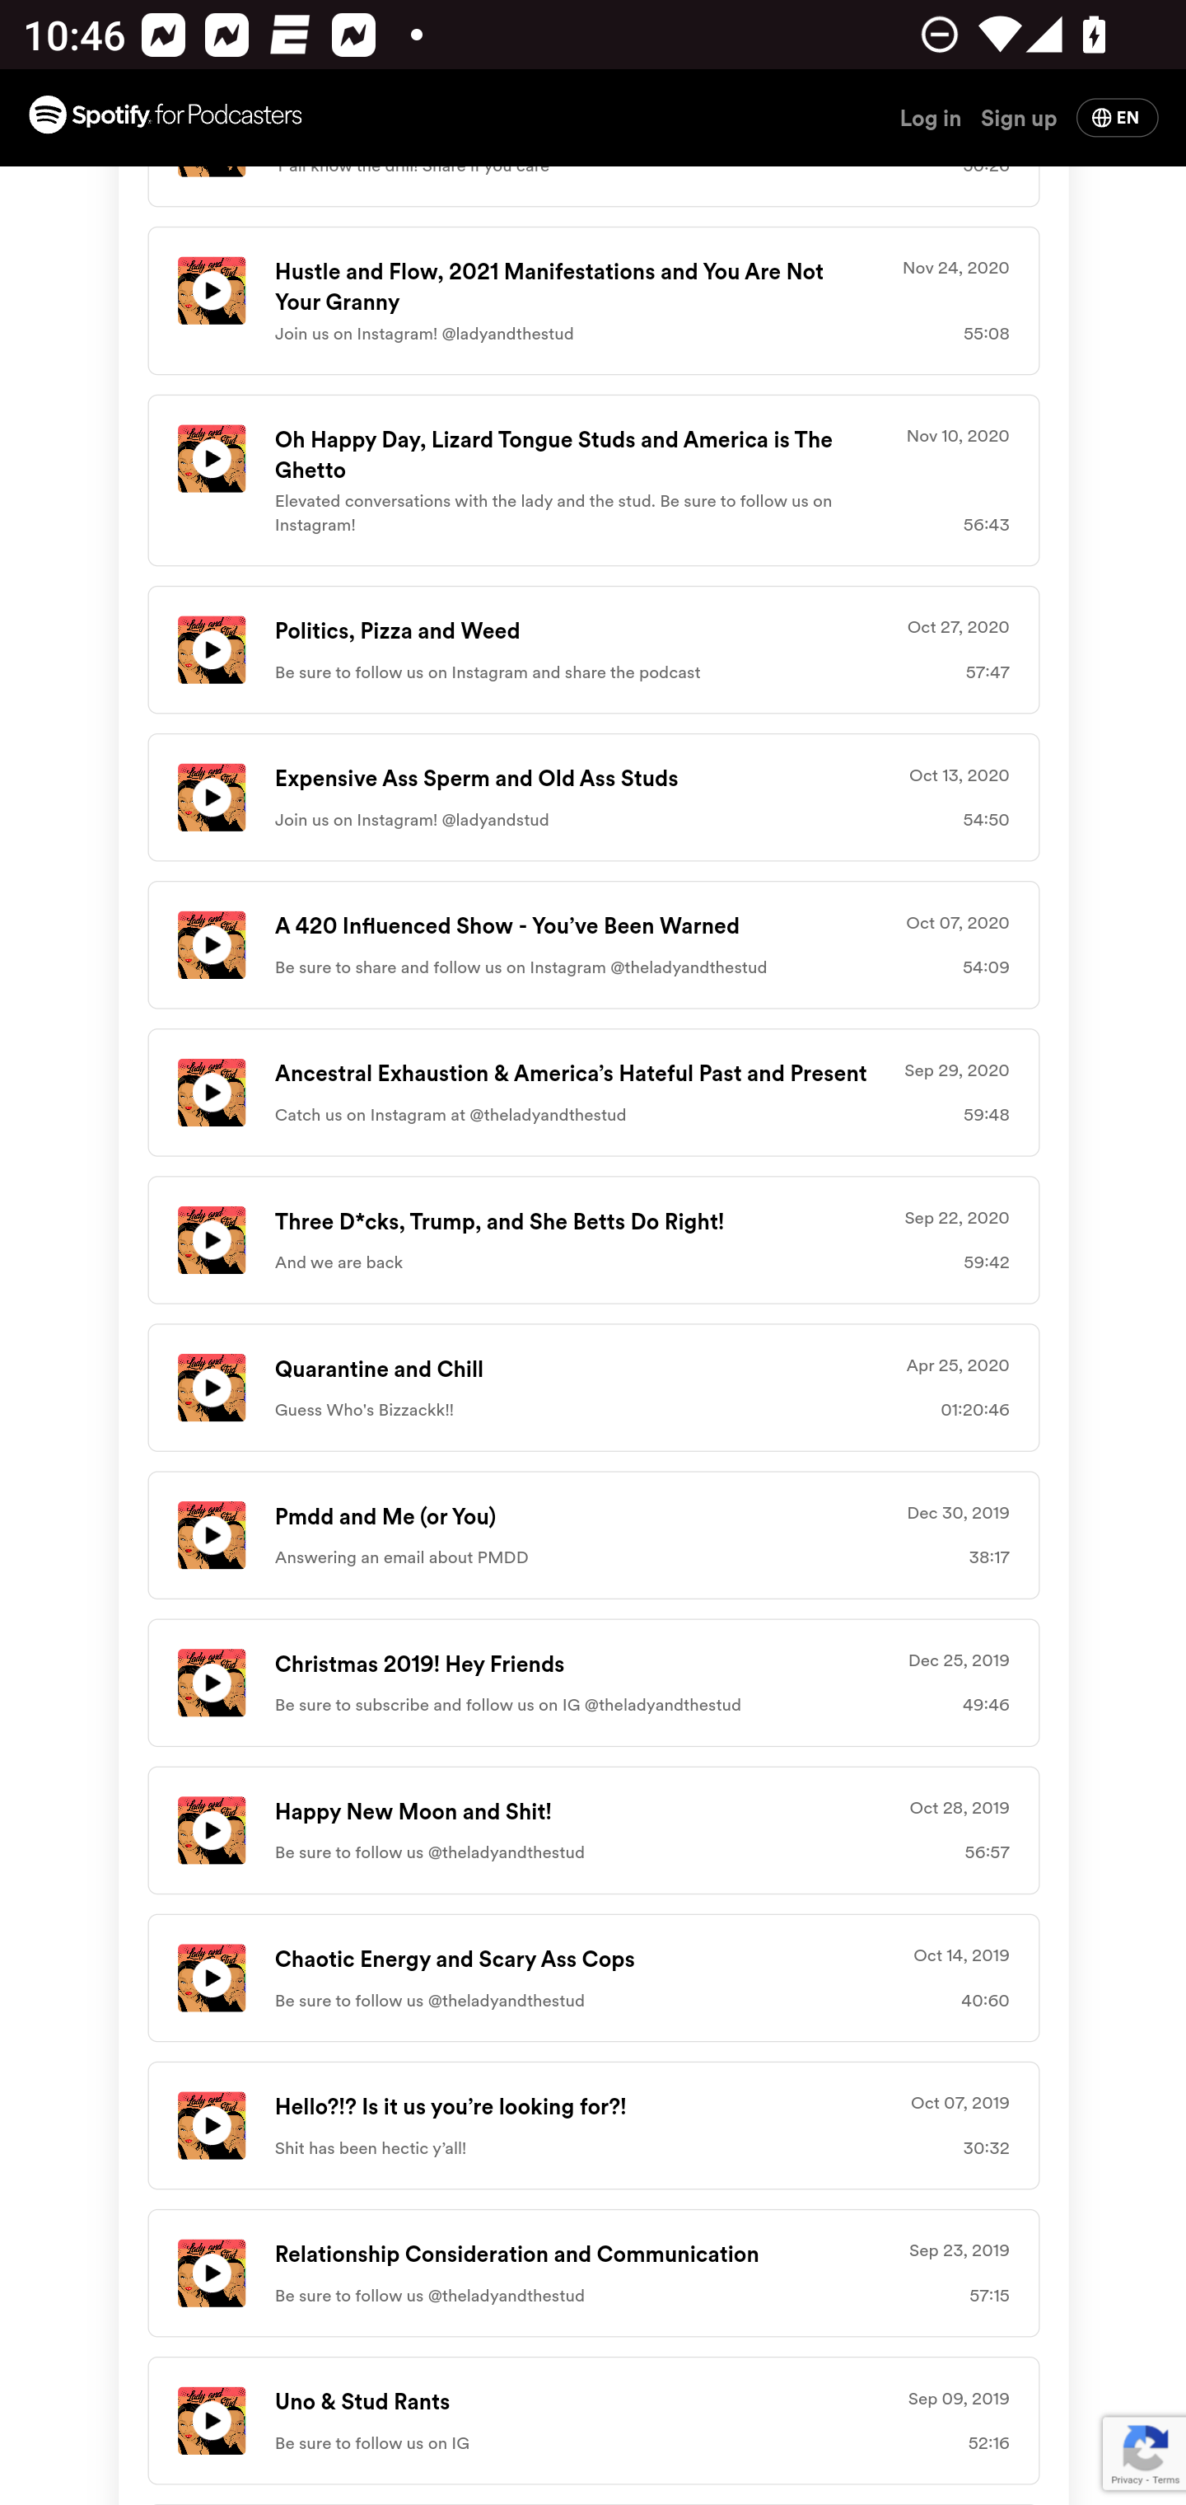  What do you see at coordinates (211, 2126) in the screenshot?
I see `Play icon` at bounding box center [211, 2126].